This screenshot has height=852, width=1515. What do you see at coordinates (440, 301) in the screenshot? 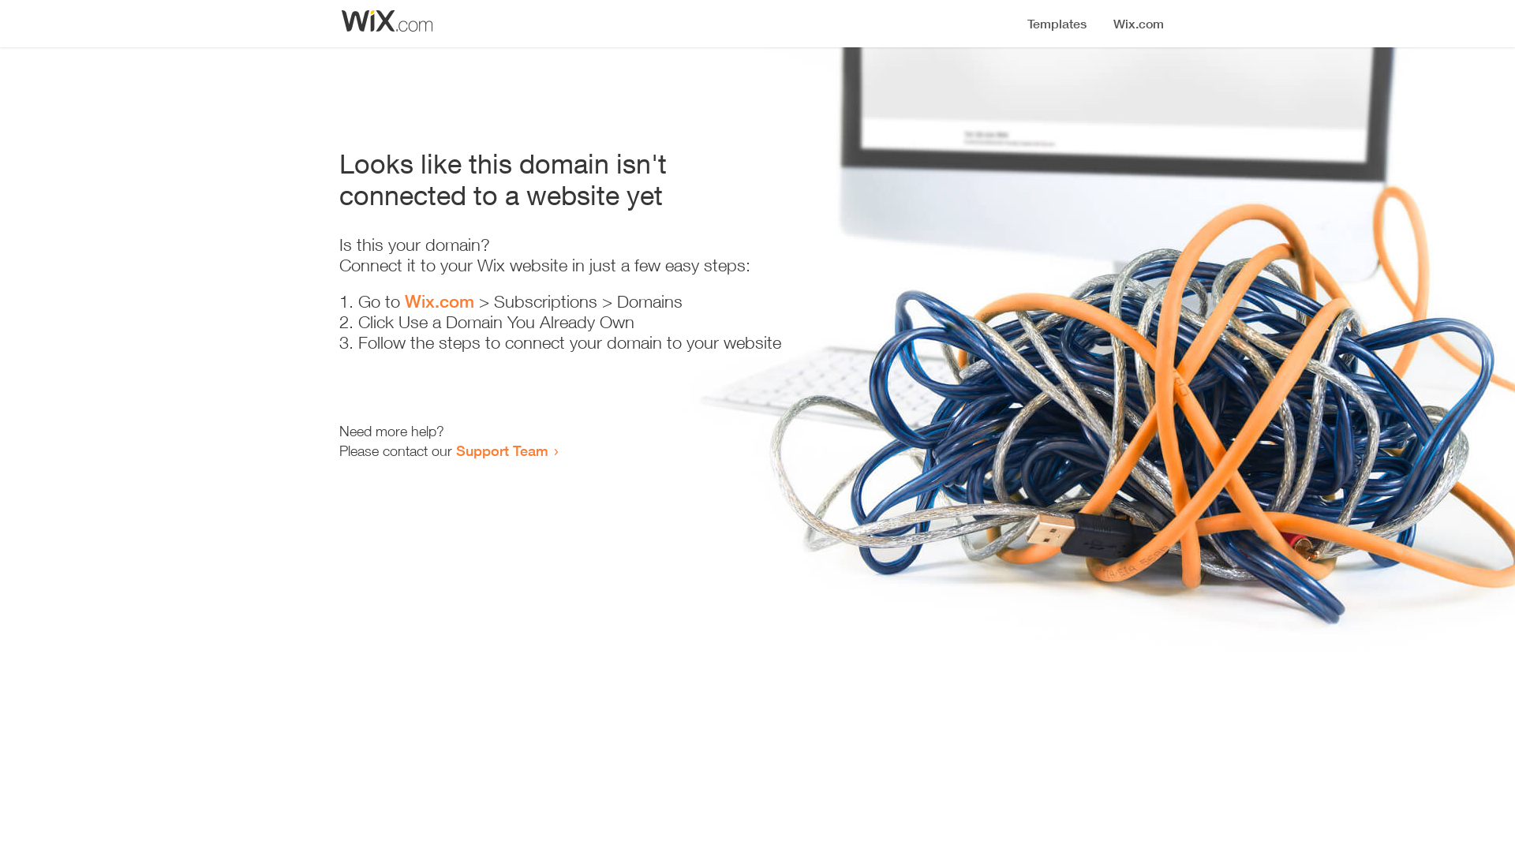
I see `Wix.com` at bounding box center [440, 301].